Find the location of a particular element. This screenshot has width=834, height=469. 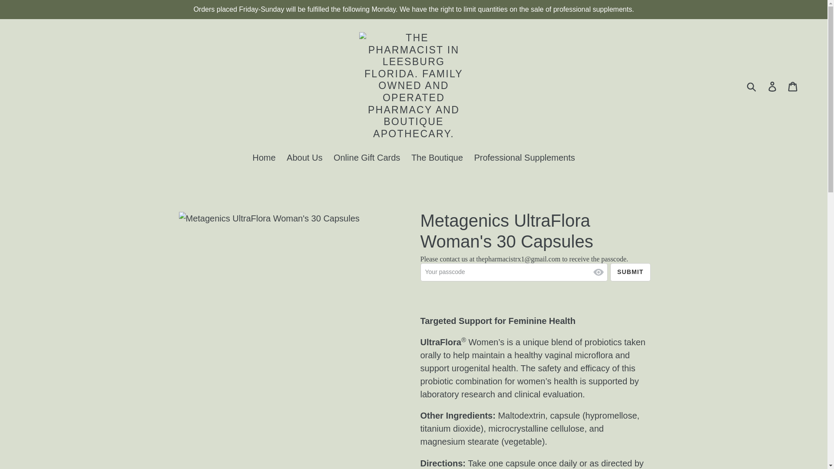

Cart is located at coordinates (793, 86).